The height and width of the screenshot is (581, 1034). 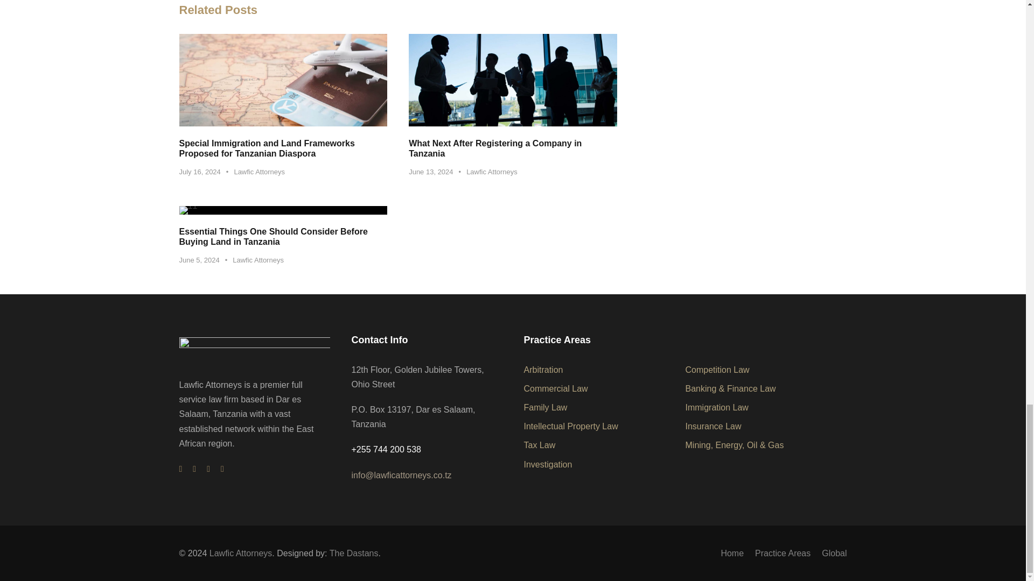 What do you see at coordinates (513, 80) in the screenshot?
I see `What-Next-After-Registering-a-Company-in-Tanzania` at bounding box center [513, 80].